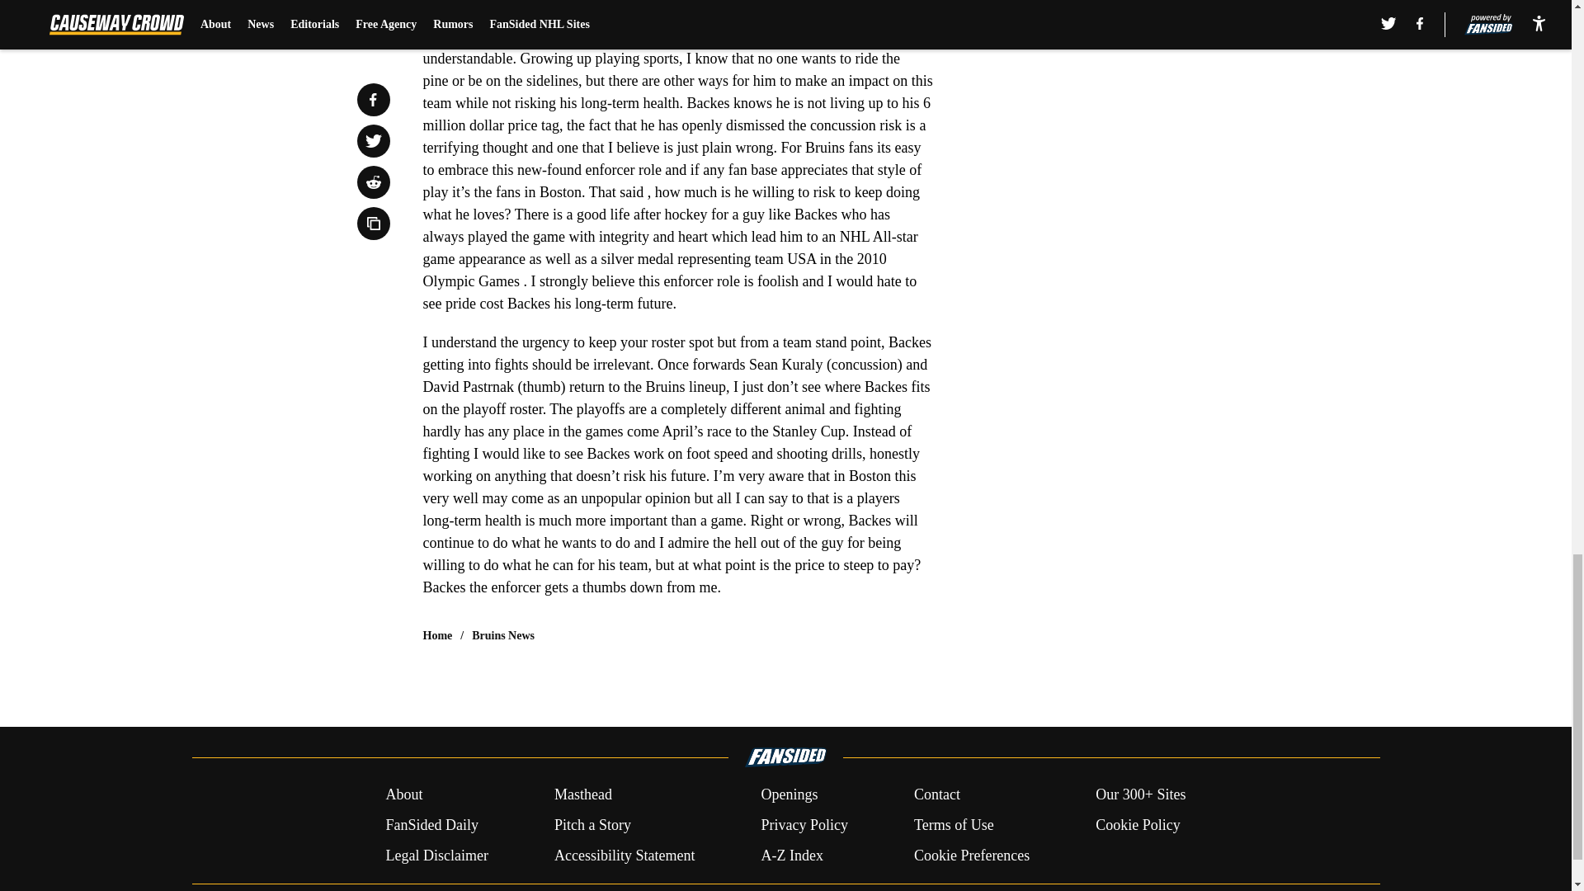 Image resolution: width=1584 pixels, height=891 pixels. Describe the element at coordinates (936, 795) in the screenshot. I see `Contact` at that location.